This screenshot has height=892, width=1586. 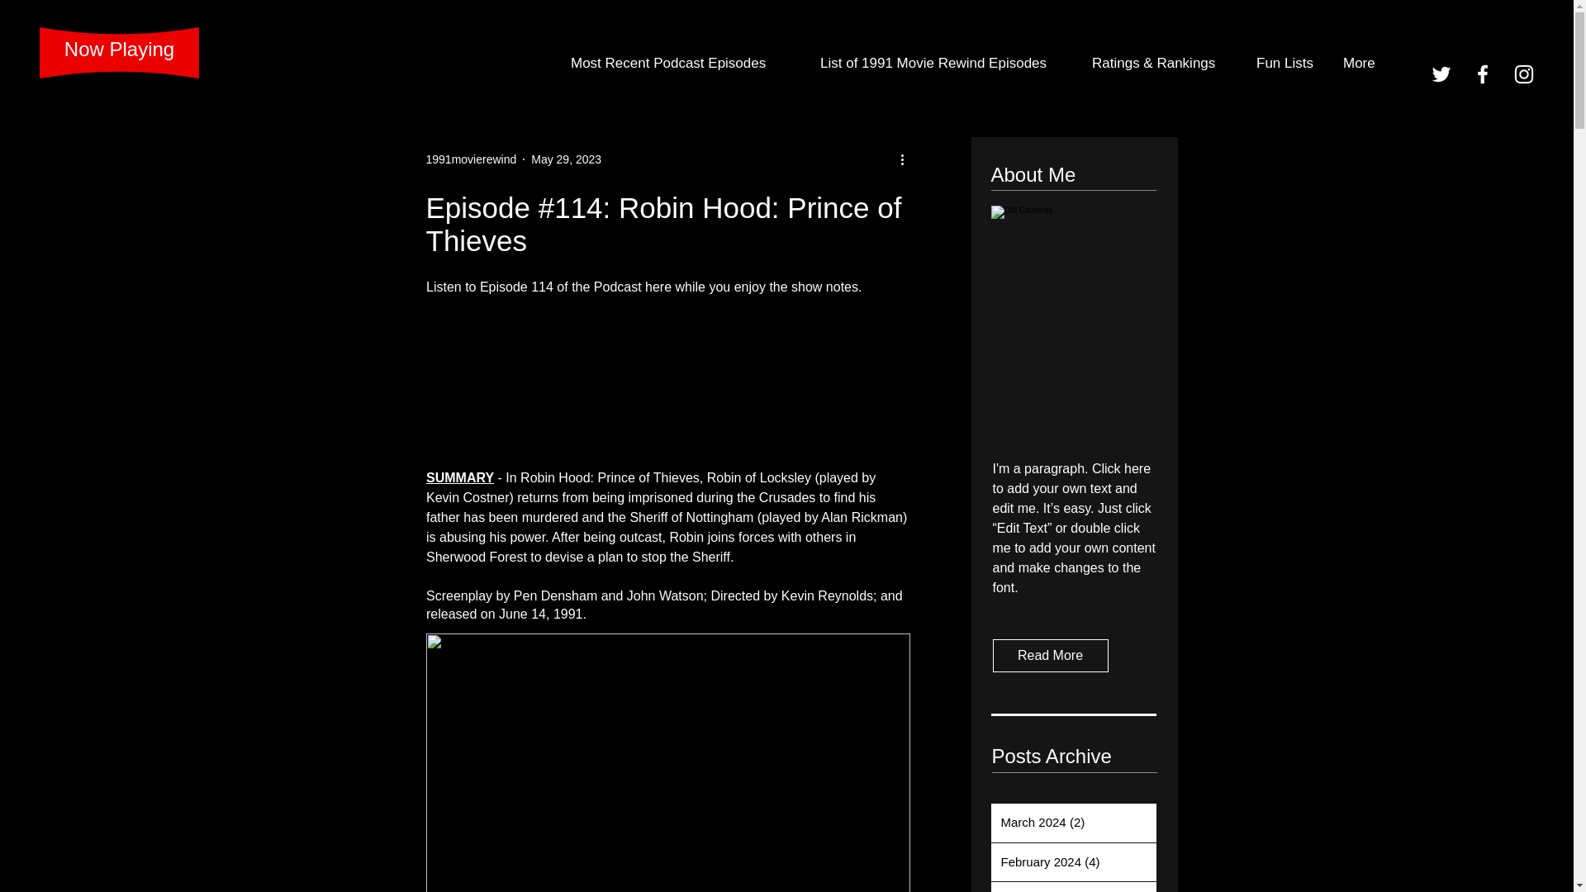 I want to click on Read More, so click(x=1051, y=656).